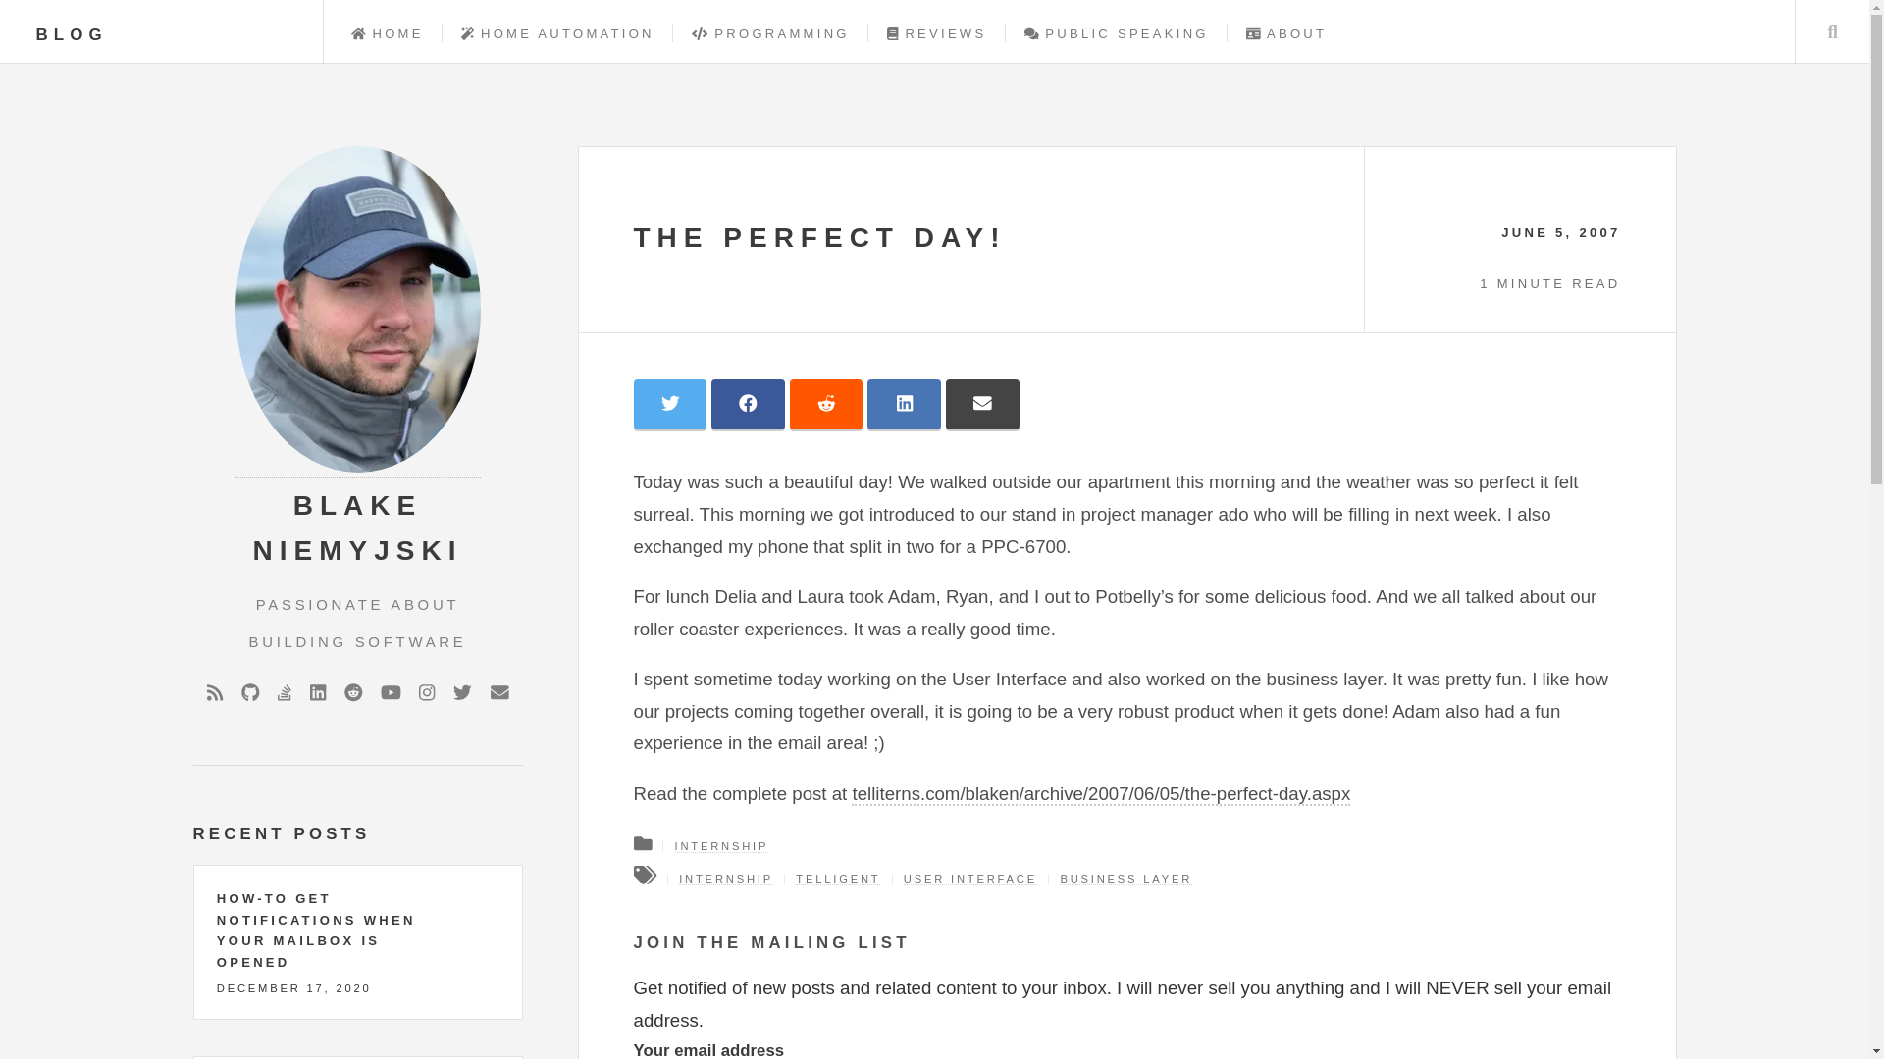 The image size is (1884, 1059). Describe the element at coordinates (936, 33) in the screenshot. I see ` REVIEWS` at that location.